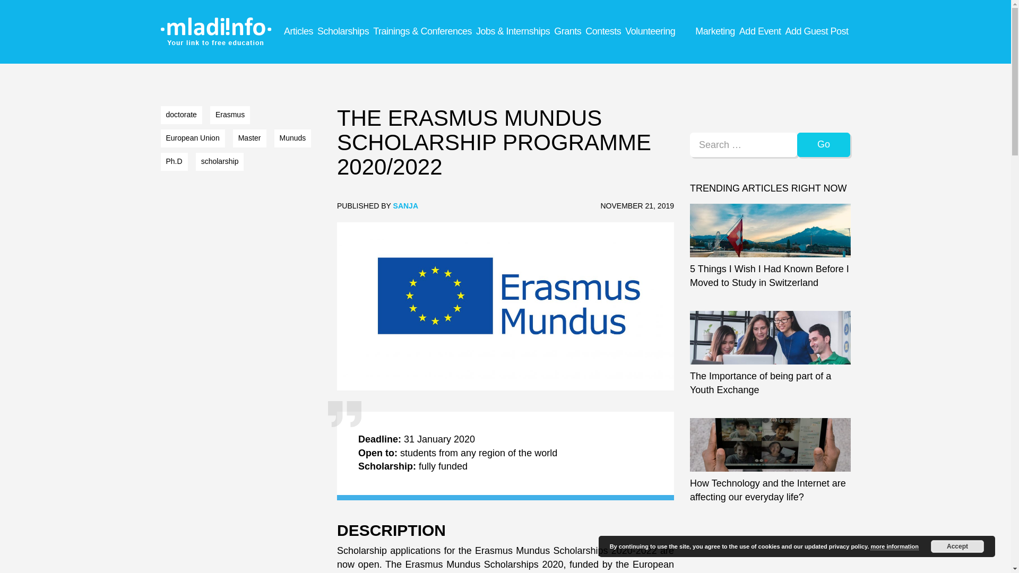 Image resolution: width=1019 pixels, height=573 pixels. What do you see at coordinates (637, 206) in the screenshot?
I see `9:50 am` at bounding box center [637, 206].